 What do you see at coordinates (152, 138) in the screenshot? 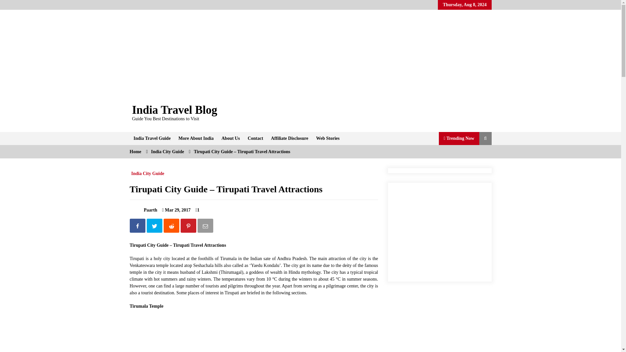
I see `India Travel Guide` at bounding box center [152, 138].